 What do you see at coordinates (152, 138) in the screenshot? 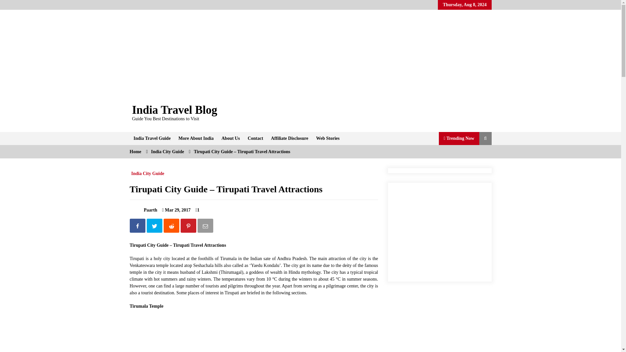
I see `India Travel Guide` at bounding box center [152, 138].